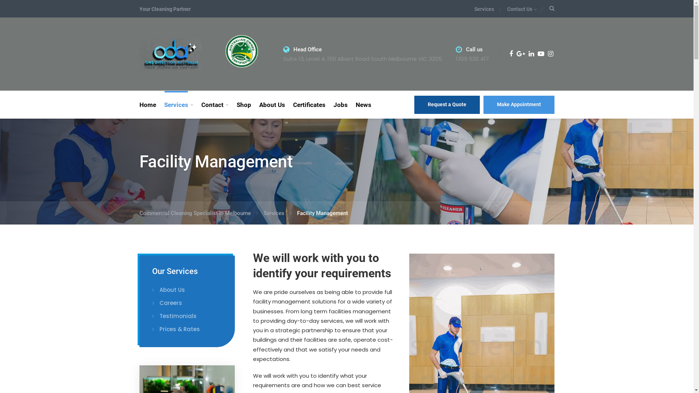  I want to click on Jobs, so click(340, 105).